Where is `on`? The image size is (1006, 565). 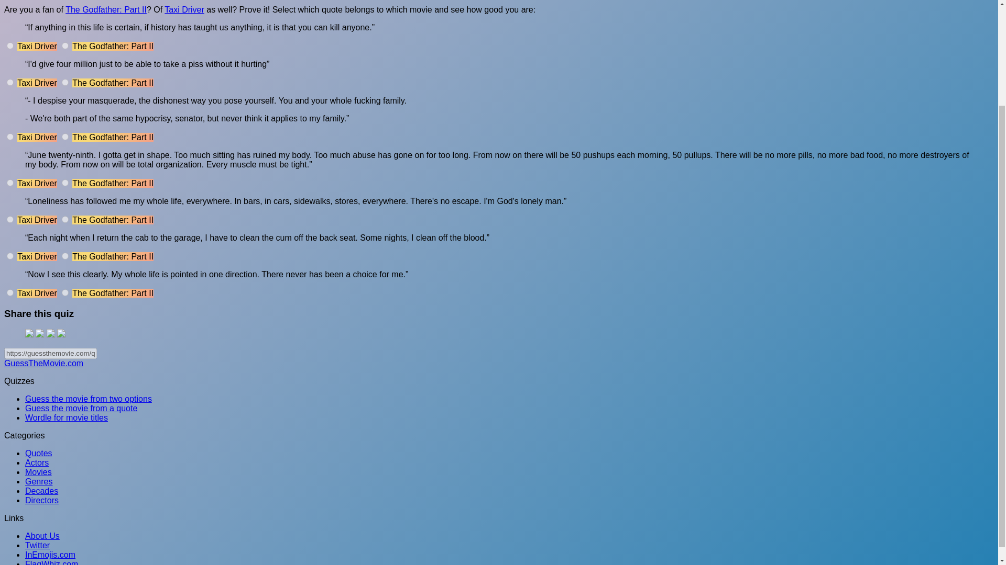 on is located at coordinates (65, 46).